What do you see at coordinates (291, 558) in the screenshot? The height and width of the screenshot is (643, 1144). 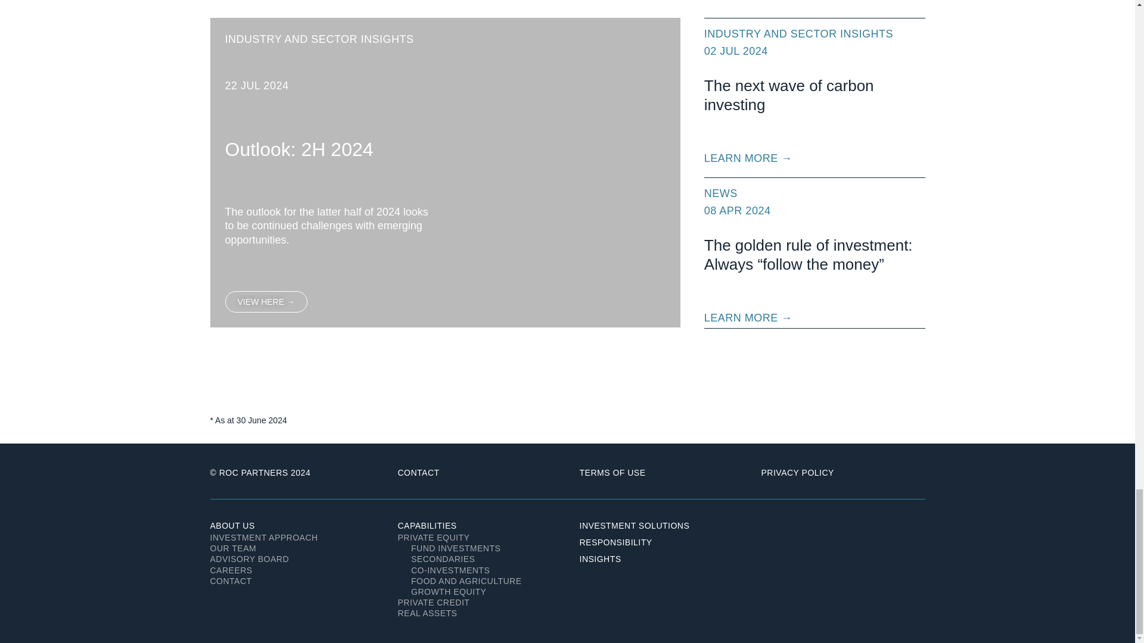 I see `ADVISORY BOARD` at bounding box center [291, 558].